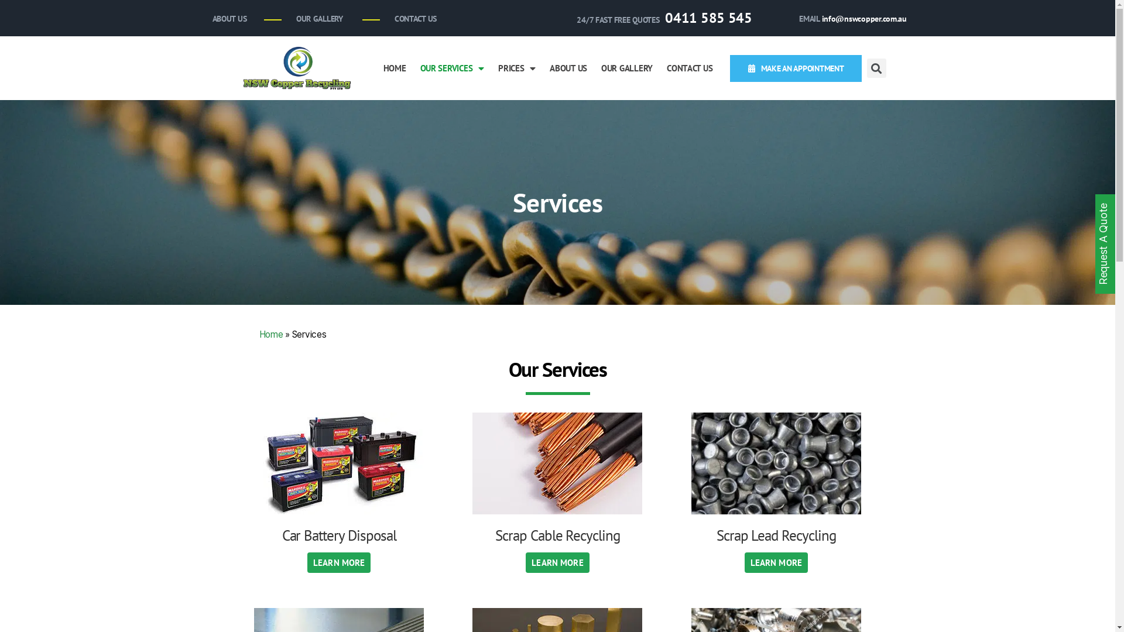 The image size is (1124, 632). Describe the element at coordinates (850, 19) in the screenshot. I see `EMAIL info@nswcopper.com.au` at that location.